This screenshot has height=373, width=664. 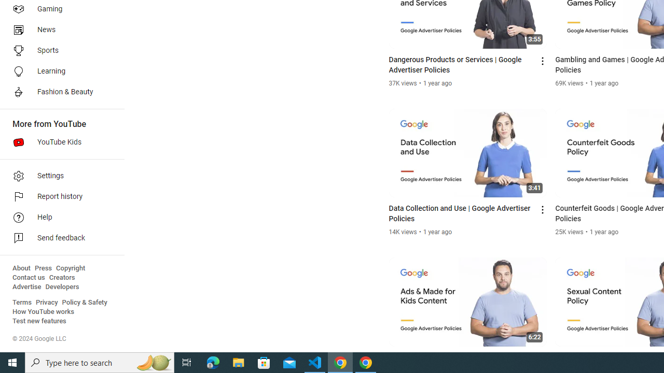 I want to click on Sports, so click(x=59, y=51).